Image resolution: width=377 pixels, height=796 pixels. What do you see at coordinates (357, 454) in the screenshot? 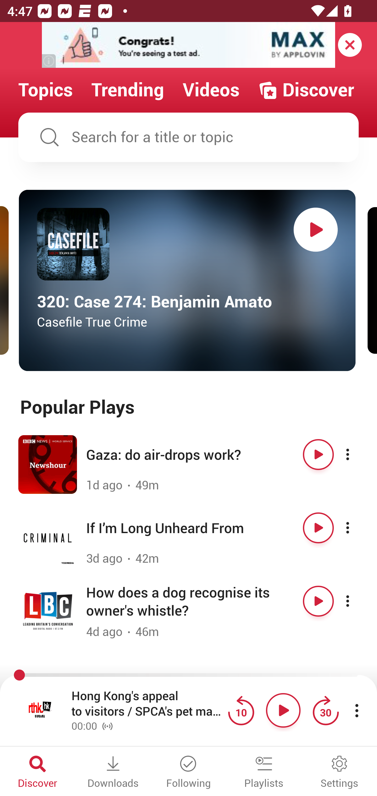
I see `More options` at bounding box center [357, 454].